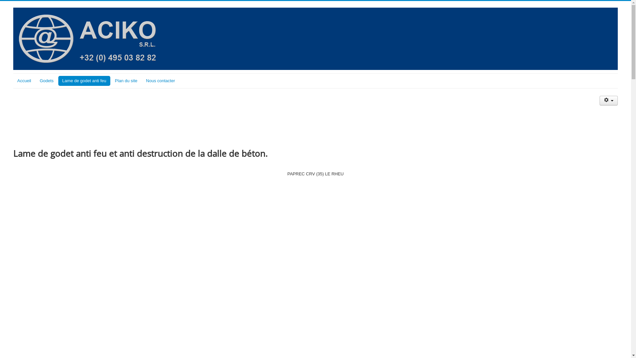  I want to click on Accueil, so click(24, 81).